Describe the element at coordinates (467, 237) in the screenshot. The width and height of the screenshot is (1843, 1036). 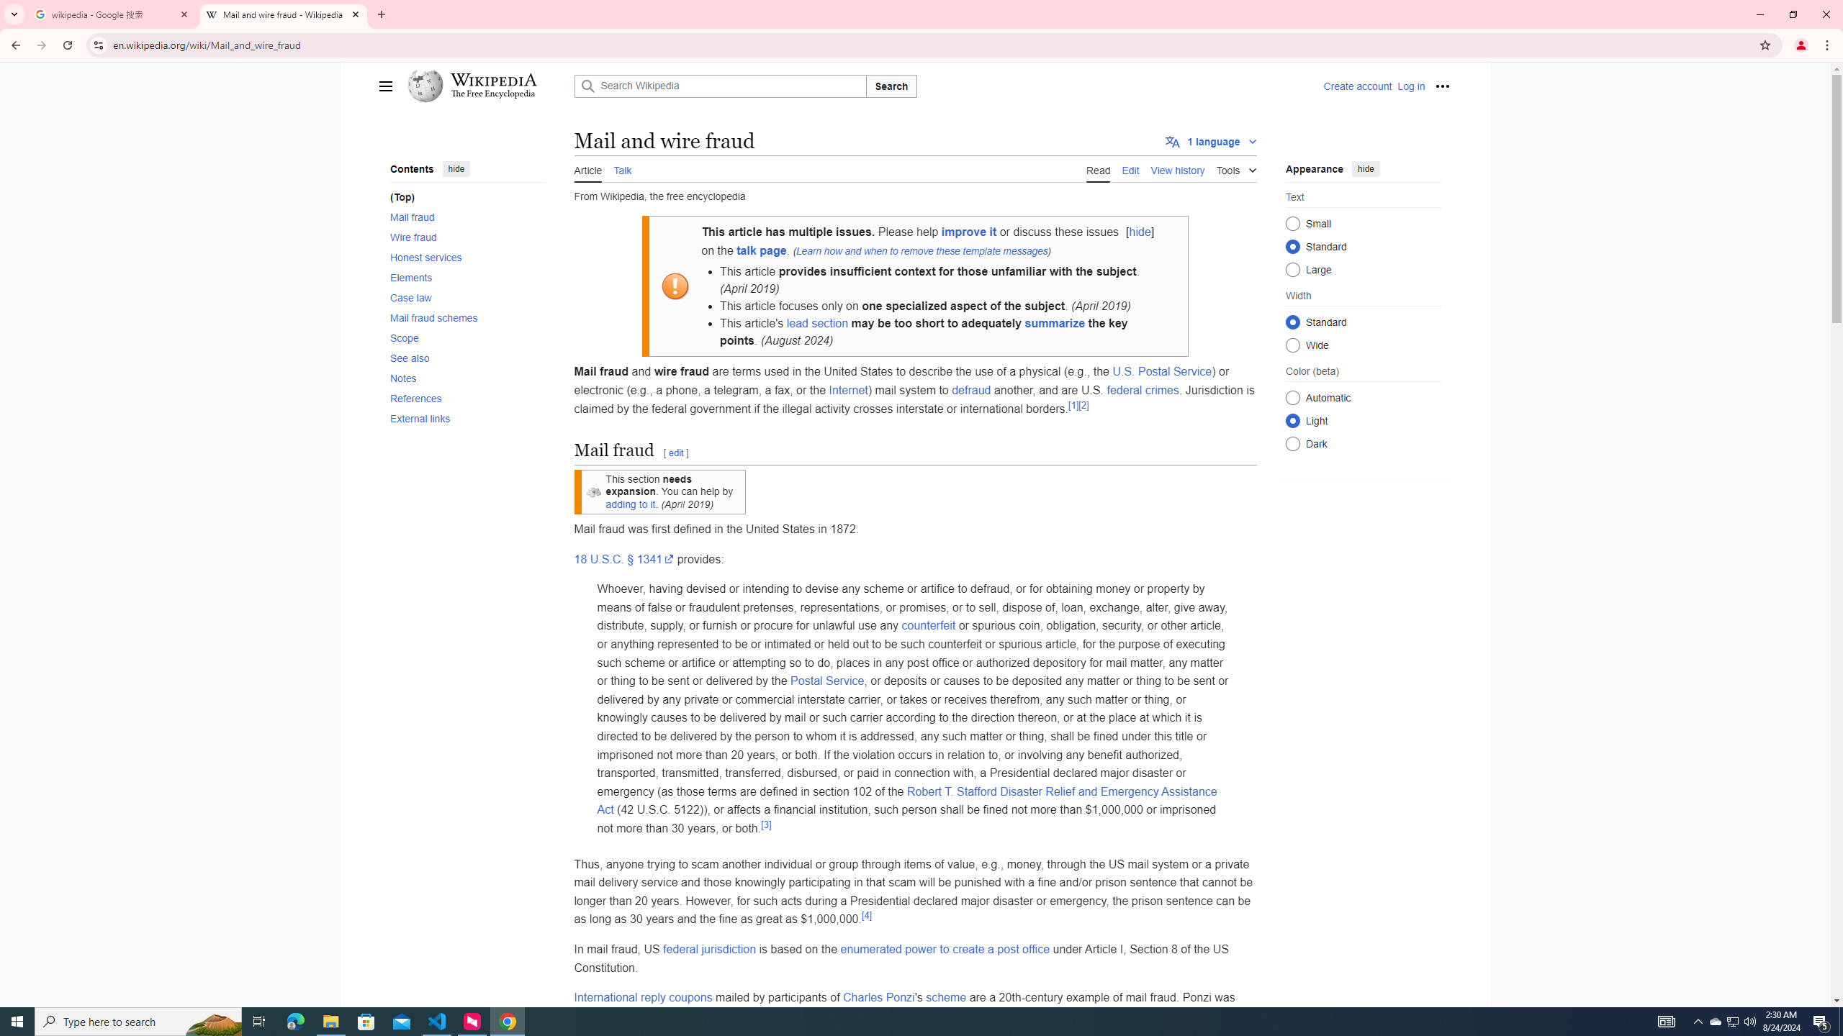
I see `Wire fraud` at that location.